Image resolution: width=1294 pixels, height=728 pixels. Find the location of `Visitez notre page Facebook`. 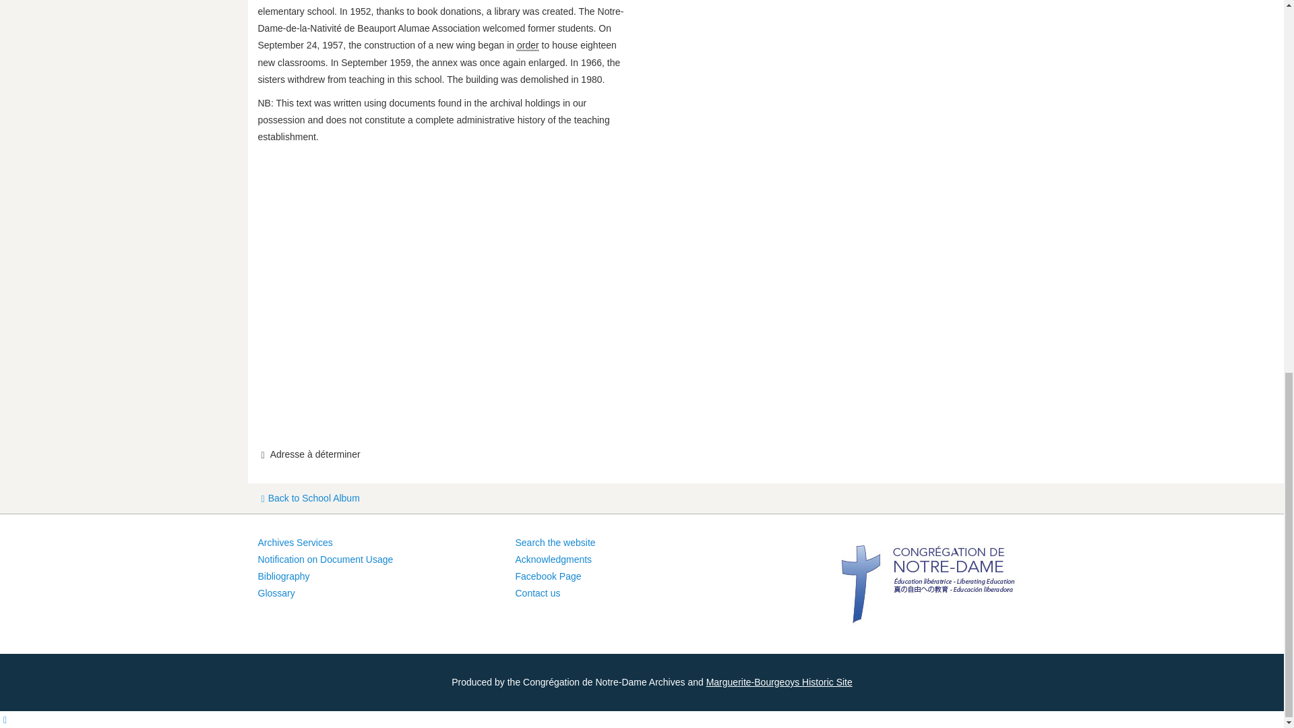

Visitez notre page Facebook is located at coordinates (548, 577).